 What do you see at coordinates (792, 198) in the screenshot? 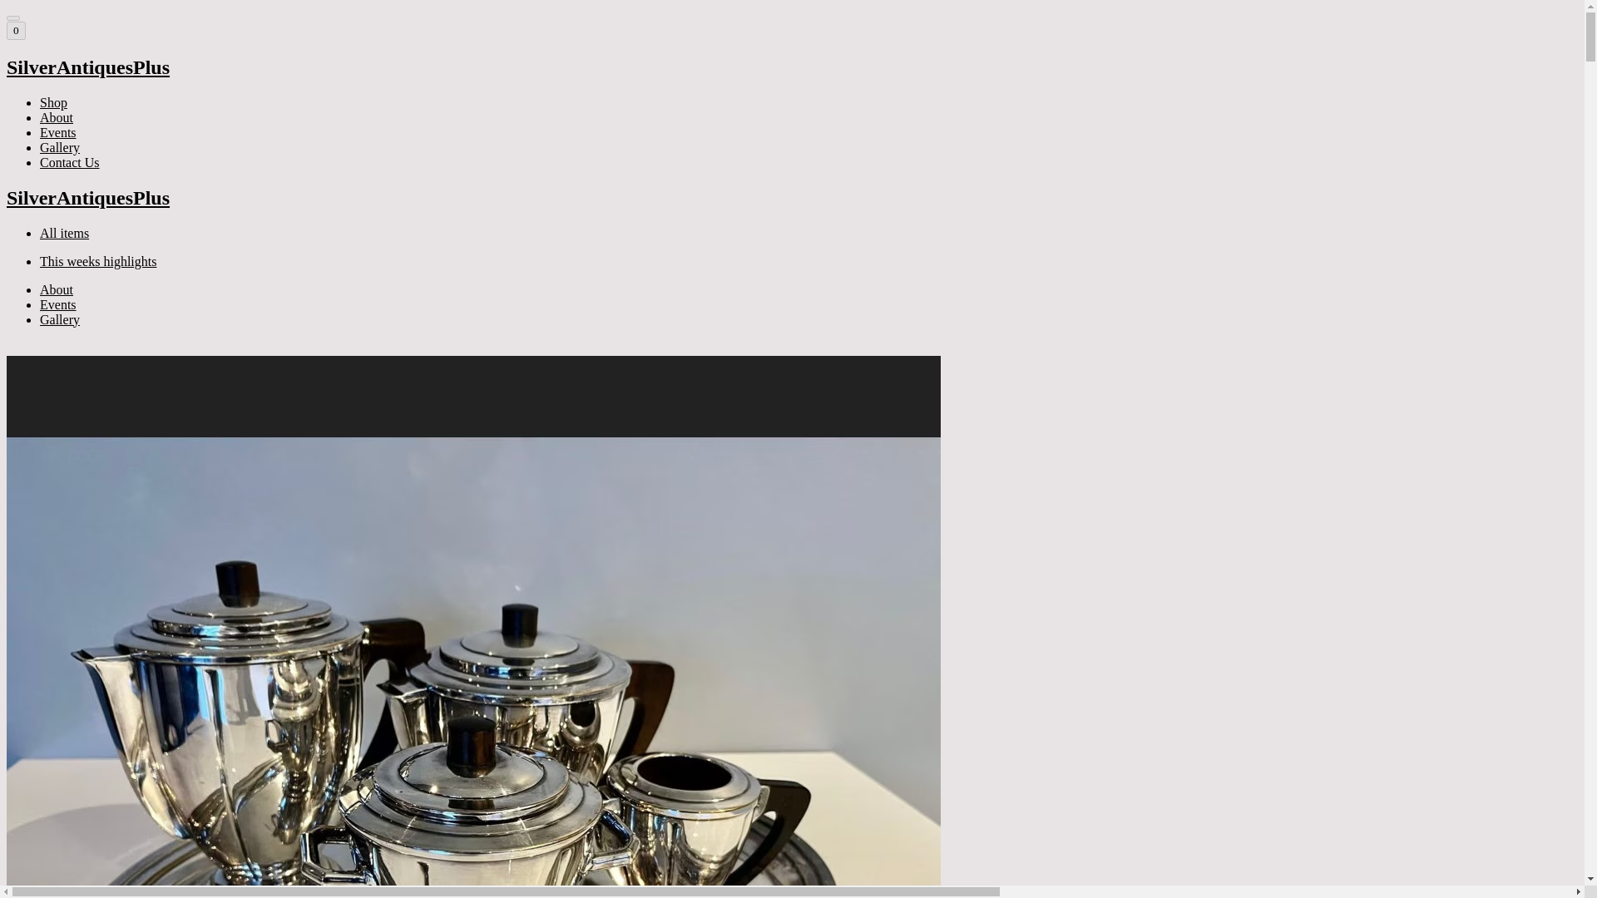
I see `SilverAntiquesPlus` at bounding box center [792, 198].